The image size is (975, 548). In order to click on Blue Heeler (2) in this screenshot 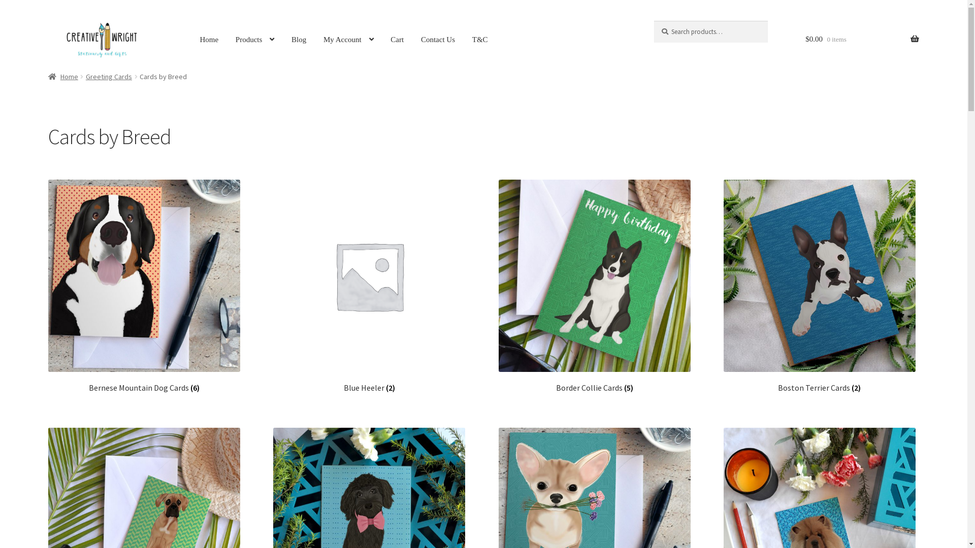, I will do `click(369, 286)`.